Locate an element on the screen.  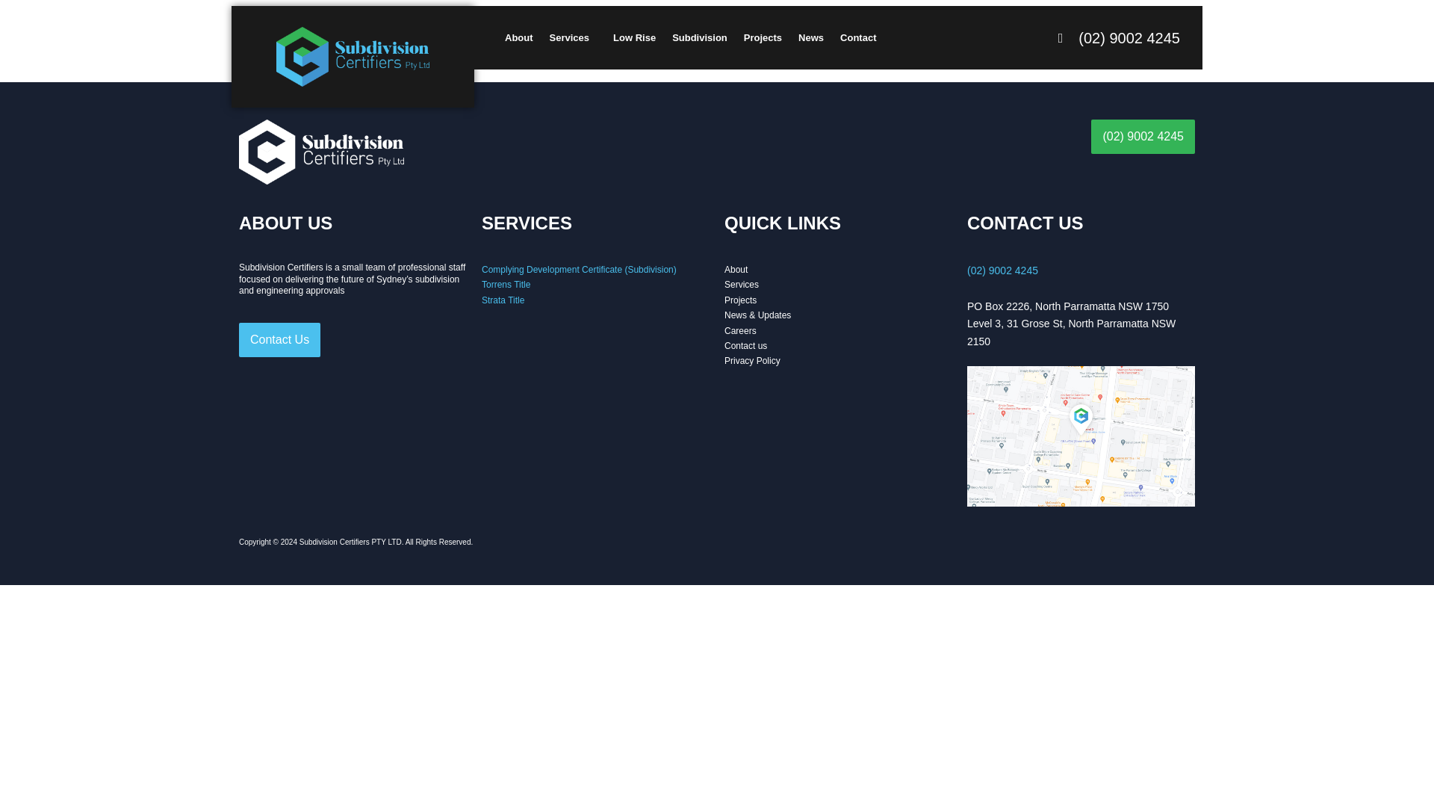
Subdivision is located at coordinates (699, 37).